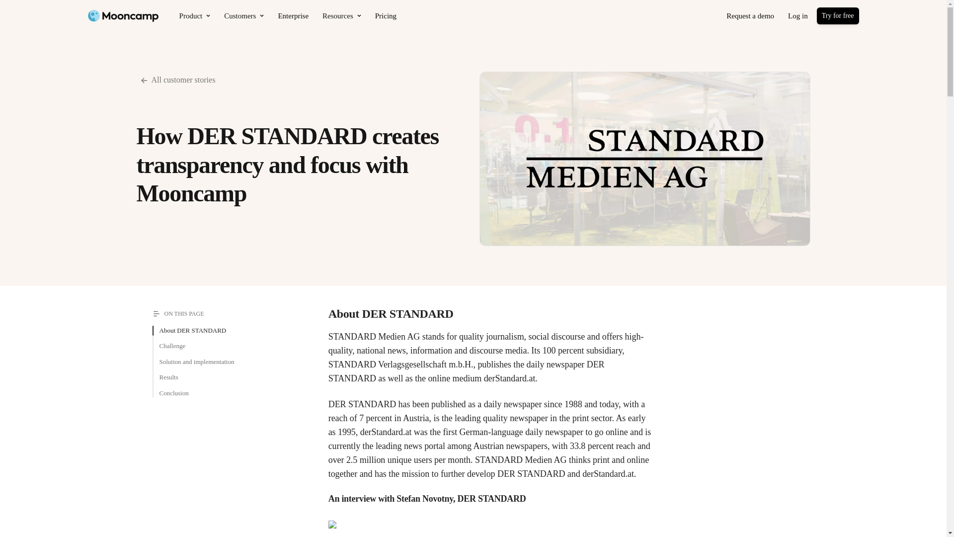 The width and height of the screenshot is (954, 537). What do you see at coordinates (750, 16) in the screenshot?
I see `Request a demo` at bounding box center [750, 16].